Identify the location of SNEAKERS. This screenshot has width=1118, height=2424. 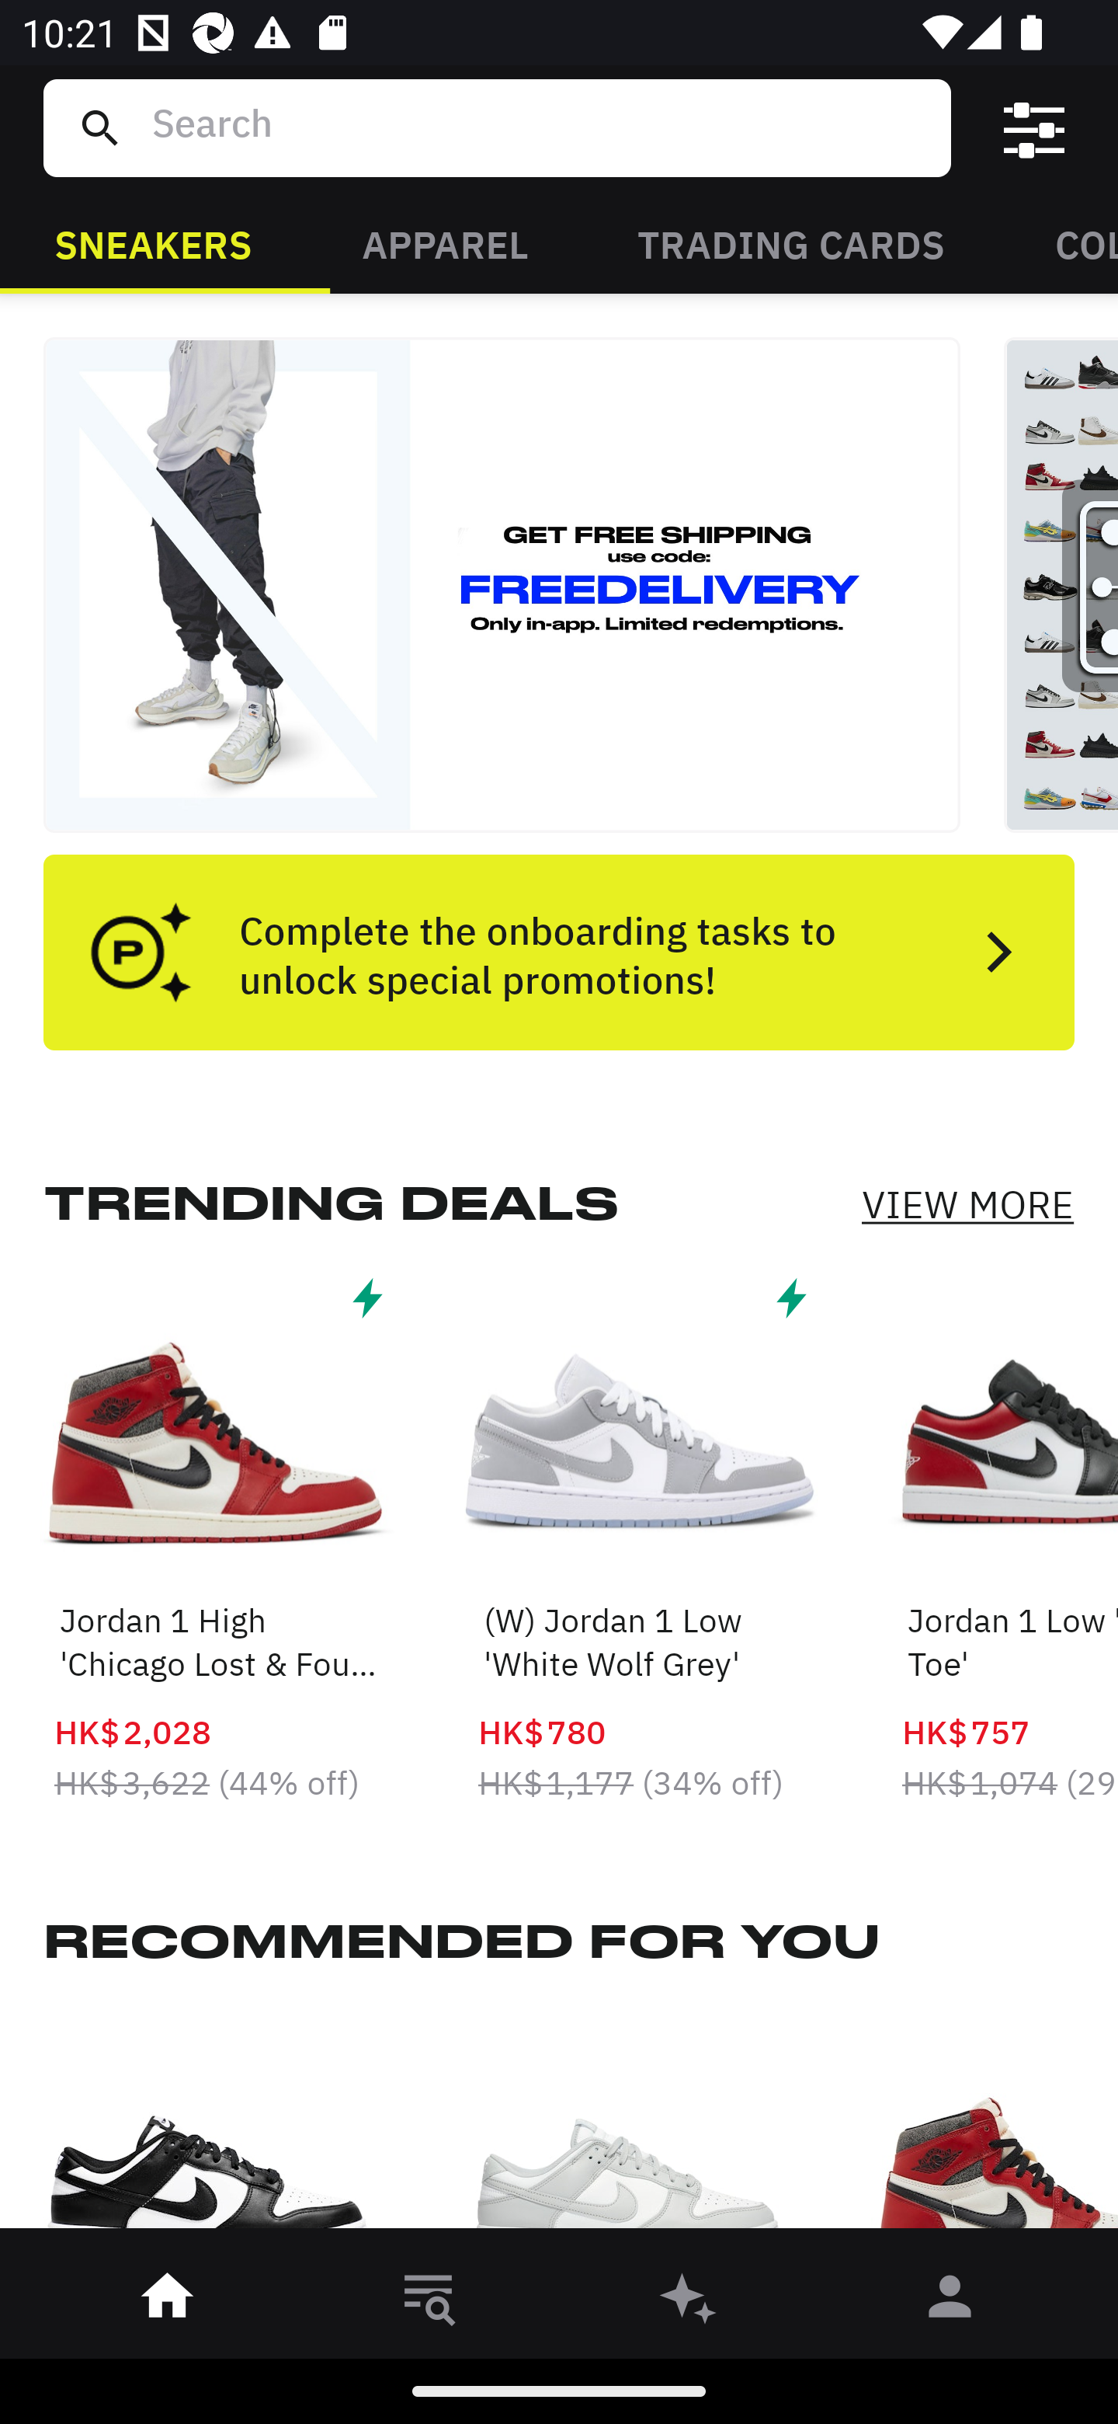
(153, 242).